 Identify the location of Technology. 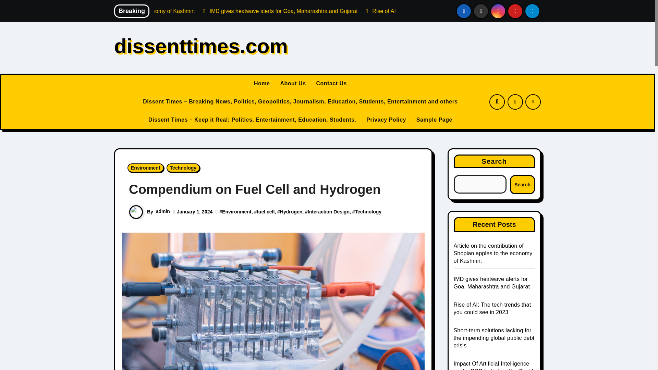
(183, 168).